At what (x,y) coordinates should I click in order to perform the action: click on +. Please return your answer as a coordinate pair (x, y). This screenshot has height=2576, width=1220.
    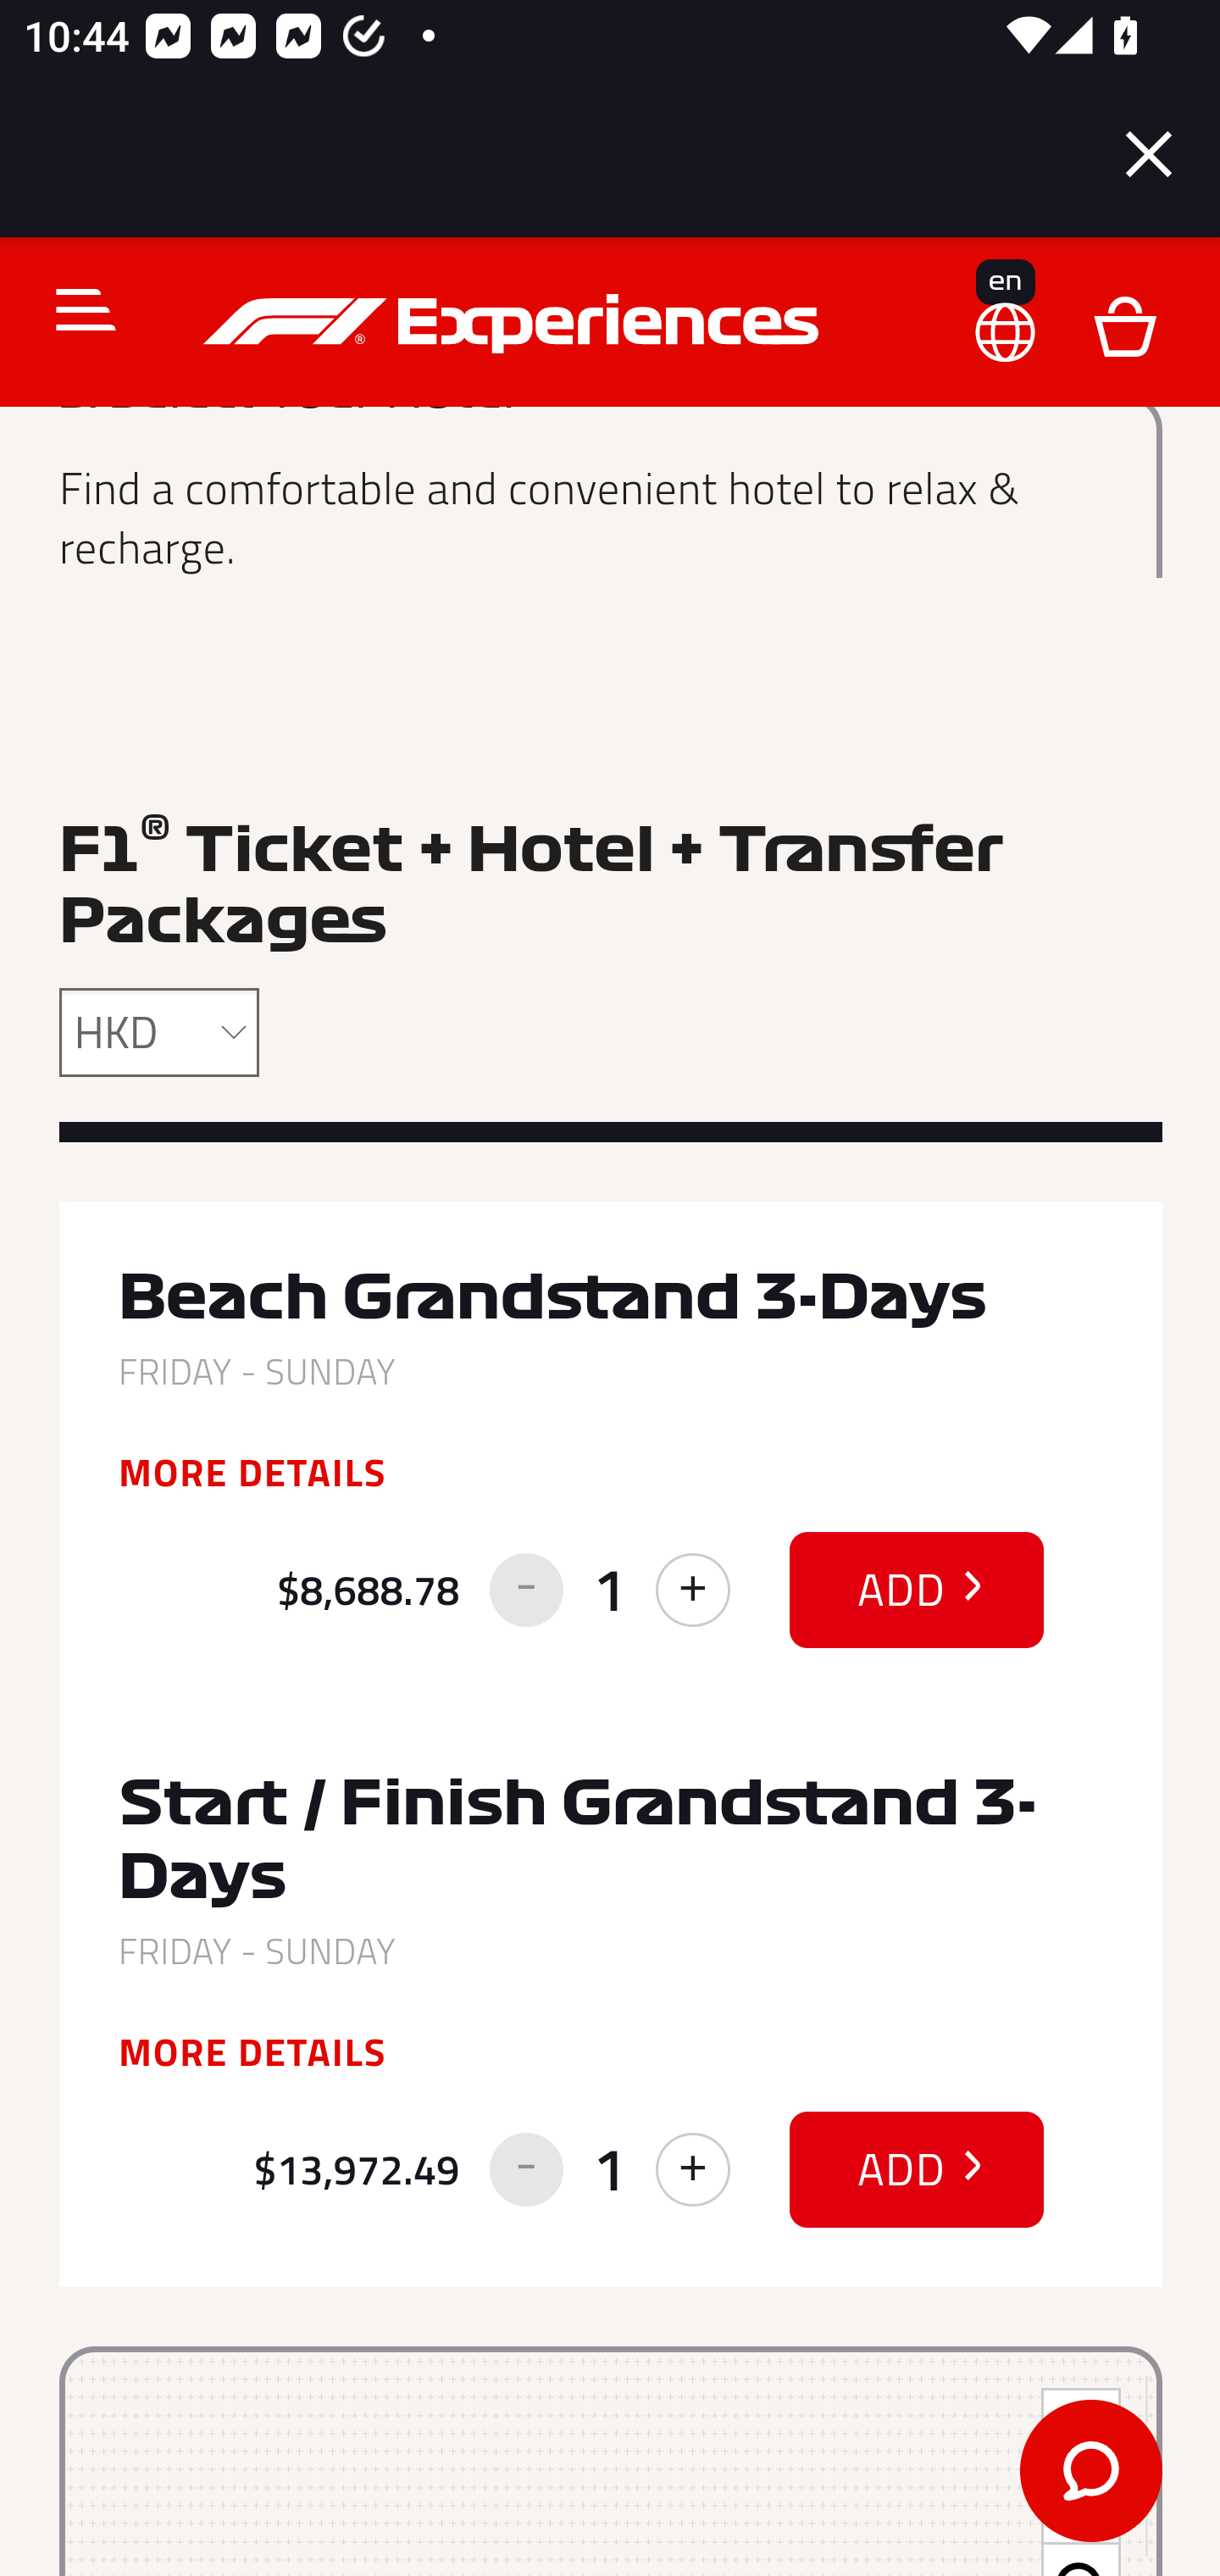
    Looking at the image, I should click on (693, 2171).